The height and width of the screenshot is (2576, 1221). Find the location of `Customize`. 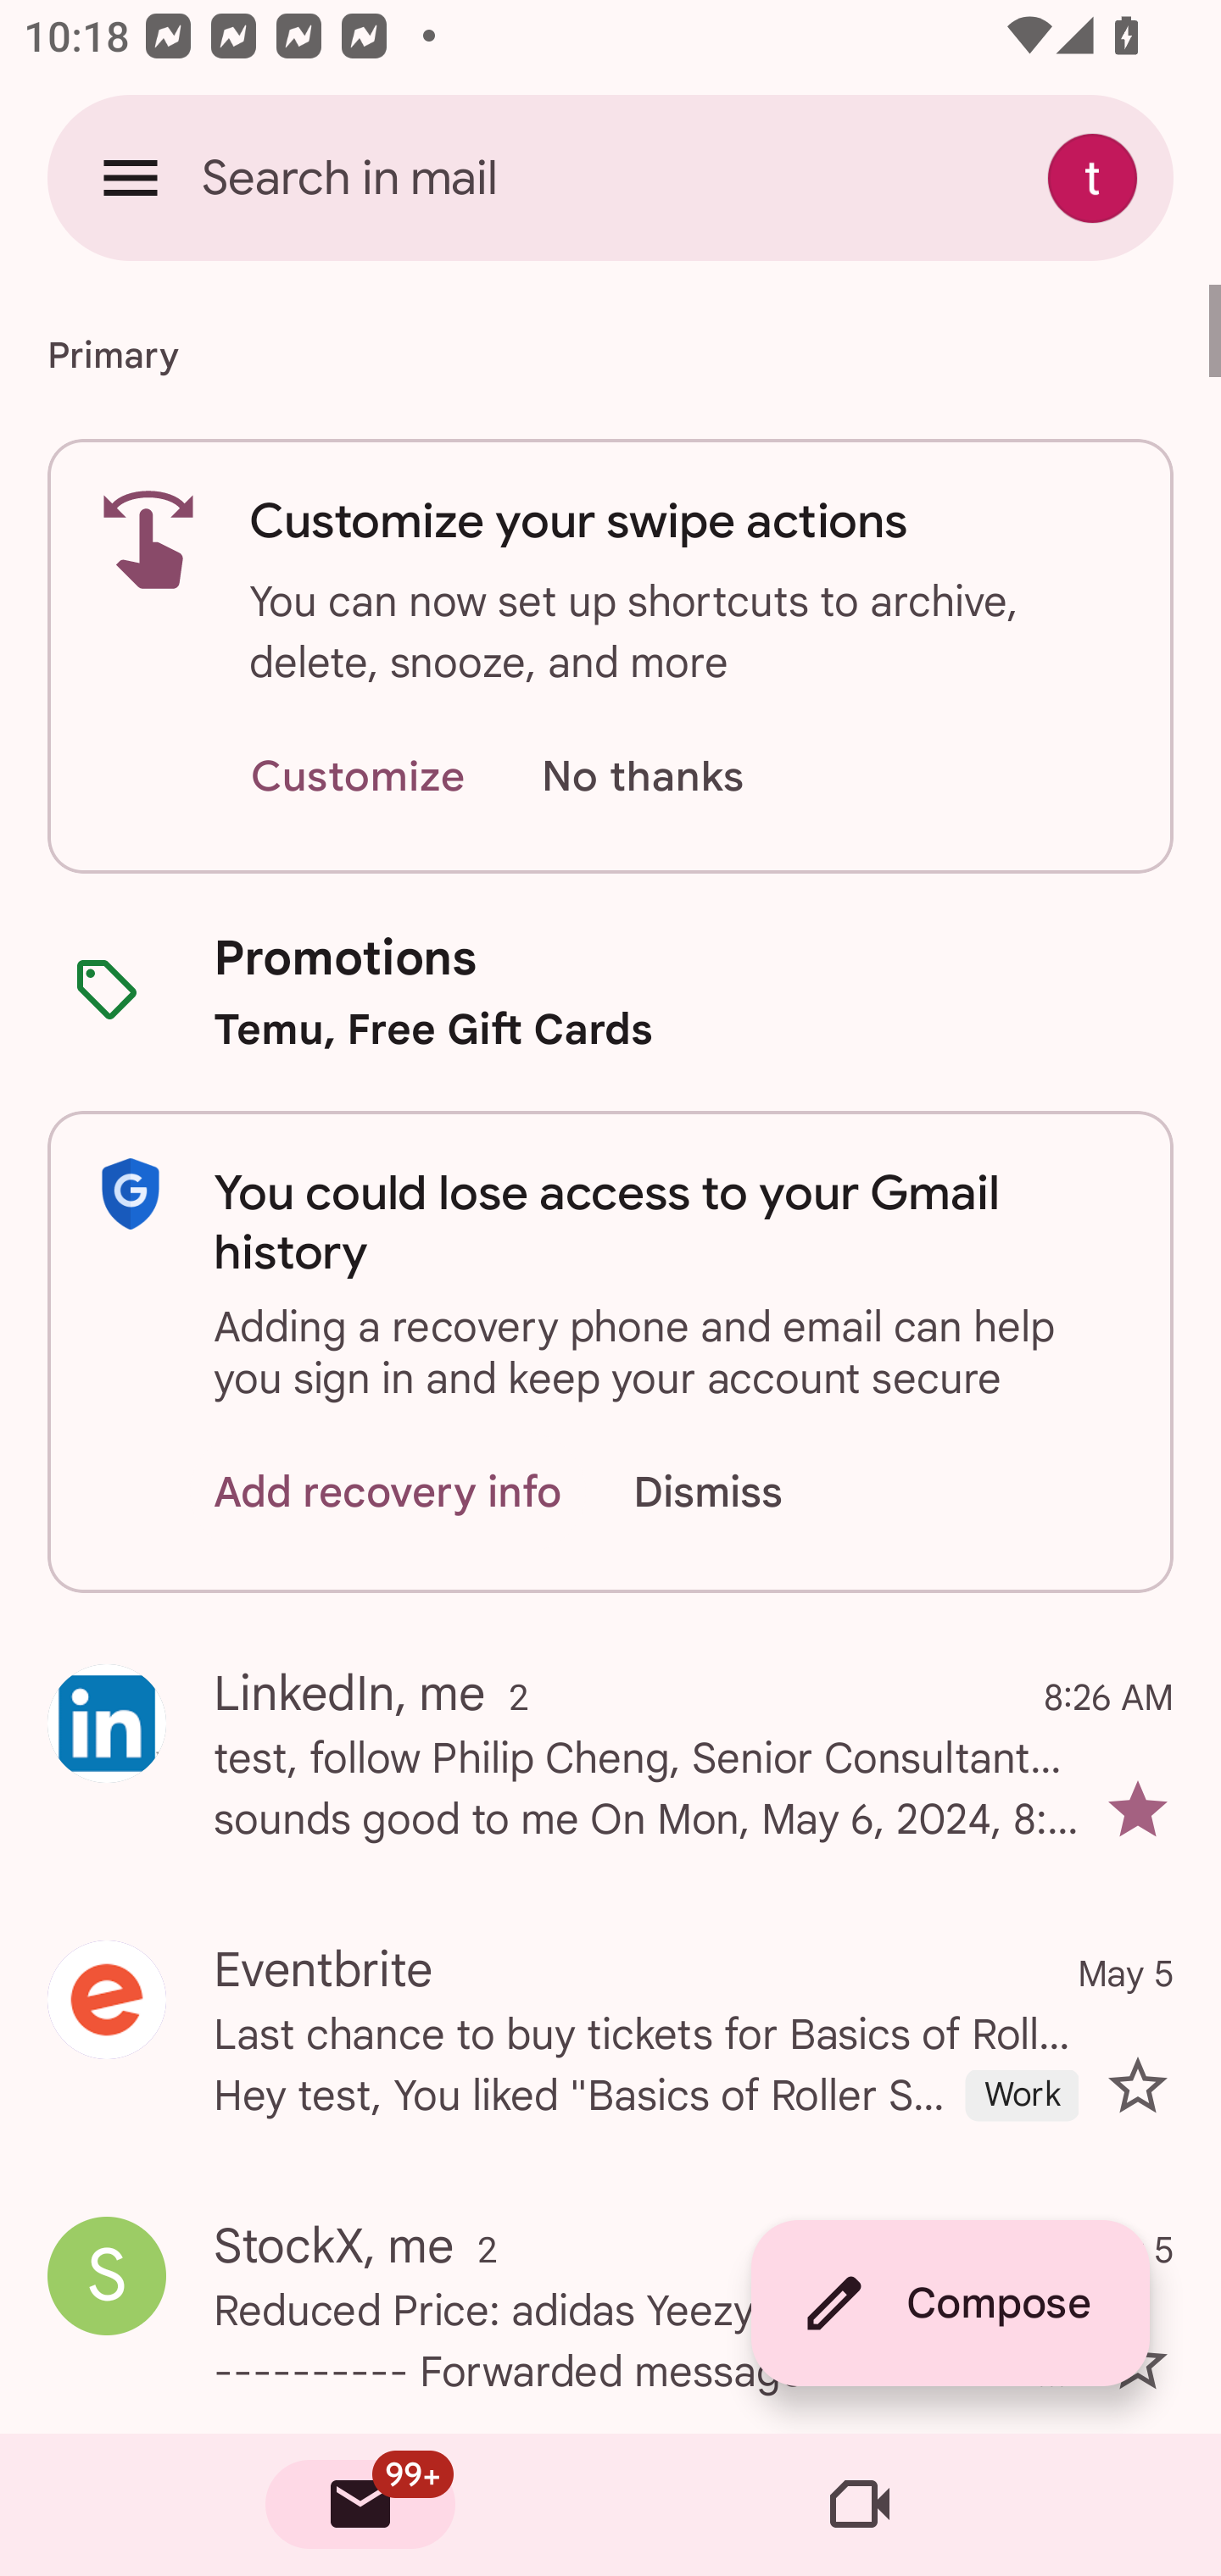

Customize is located at coordinates (357, 778).